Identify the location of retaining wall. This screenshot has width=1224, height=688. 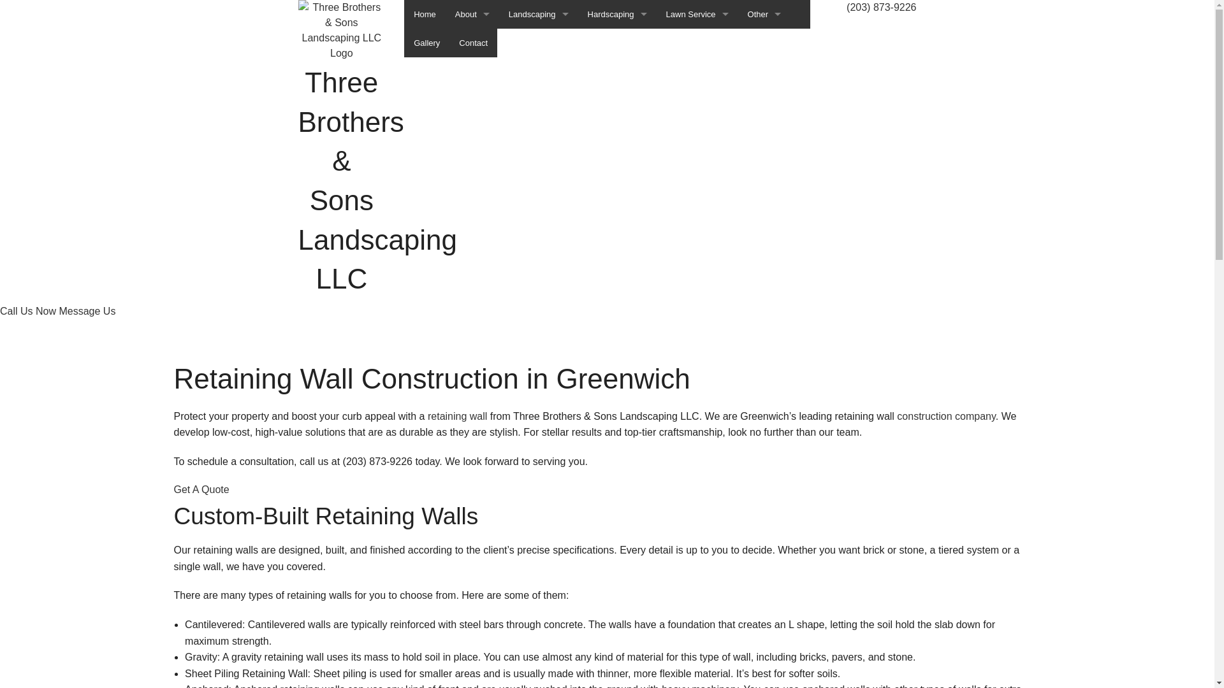
(458, 417).